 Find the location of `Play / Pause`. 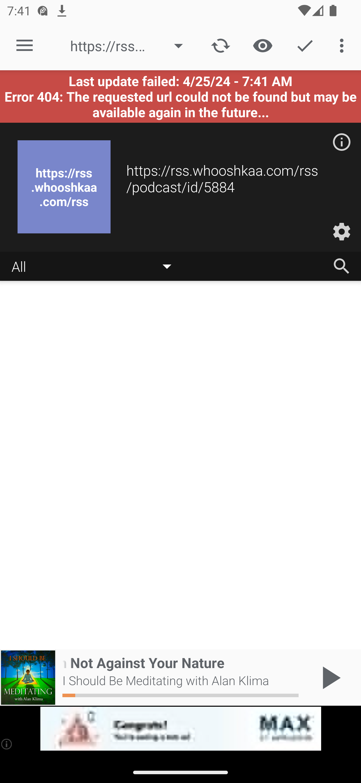

Play / Pause is located at coordinates (329, 678).